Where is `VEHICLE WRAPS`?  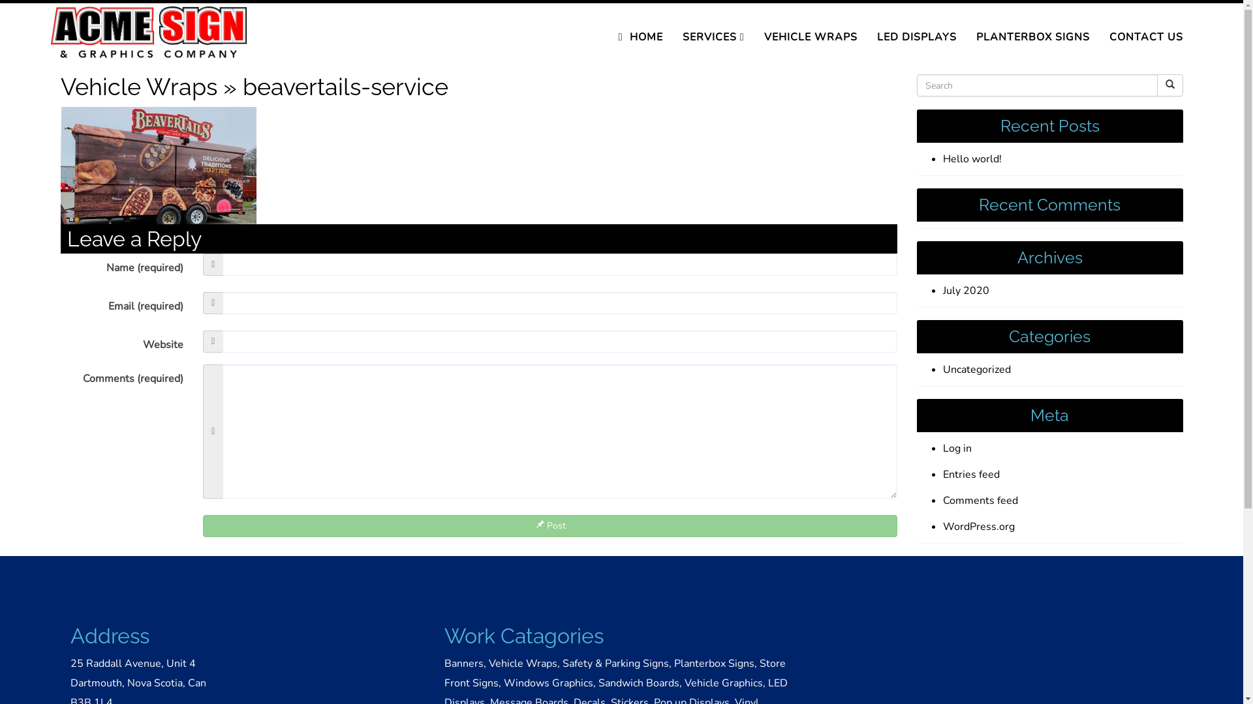 VEHICLE WRAPS is located at coordinates (811, 37).